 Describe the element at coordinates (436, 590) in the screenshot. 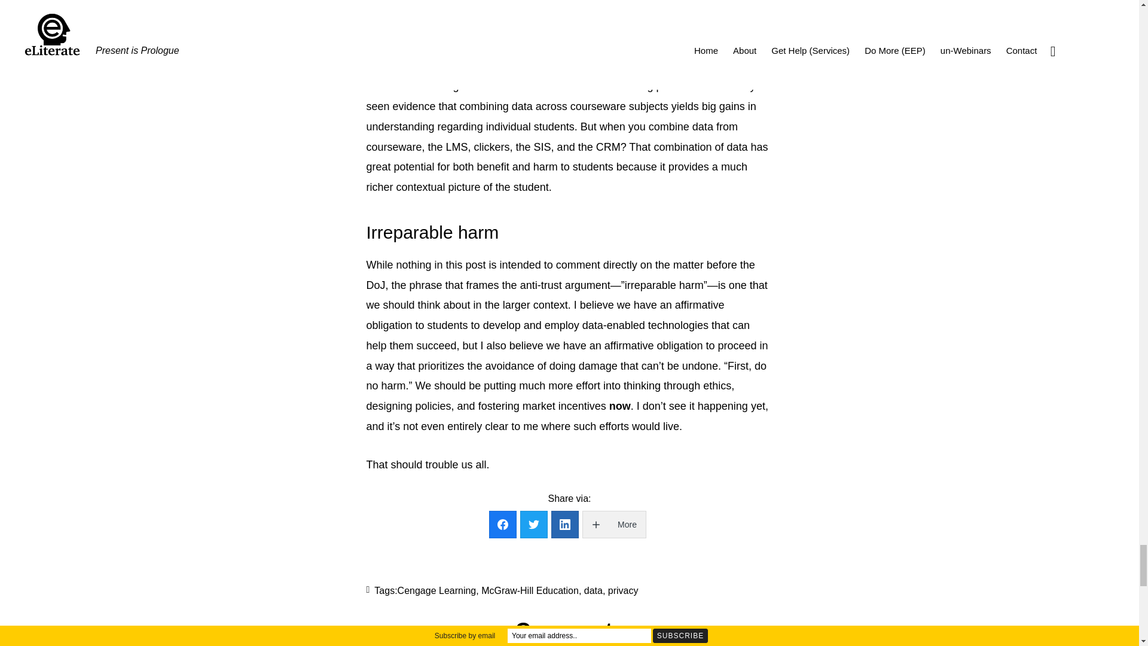

I see `Cengage Learning` at that location.